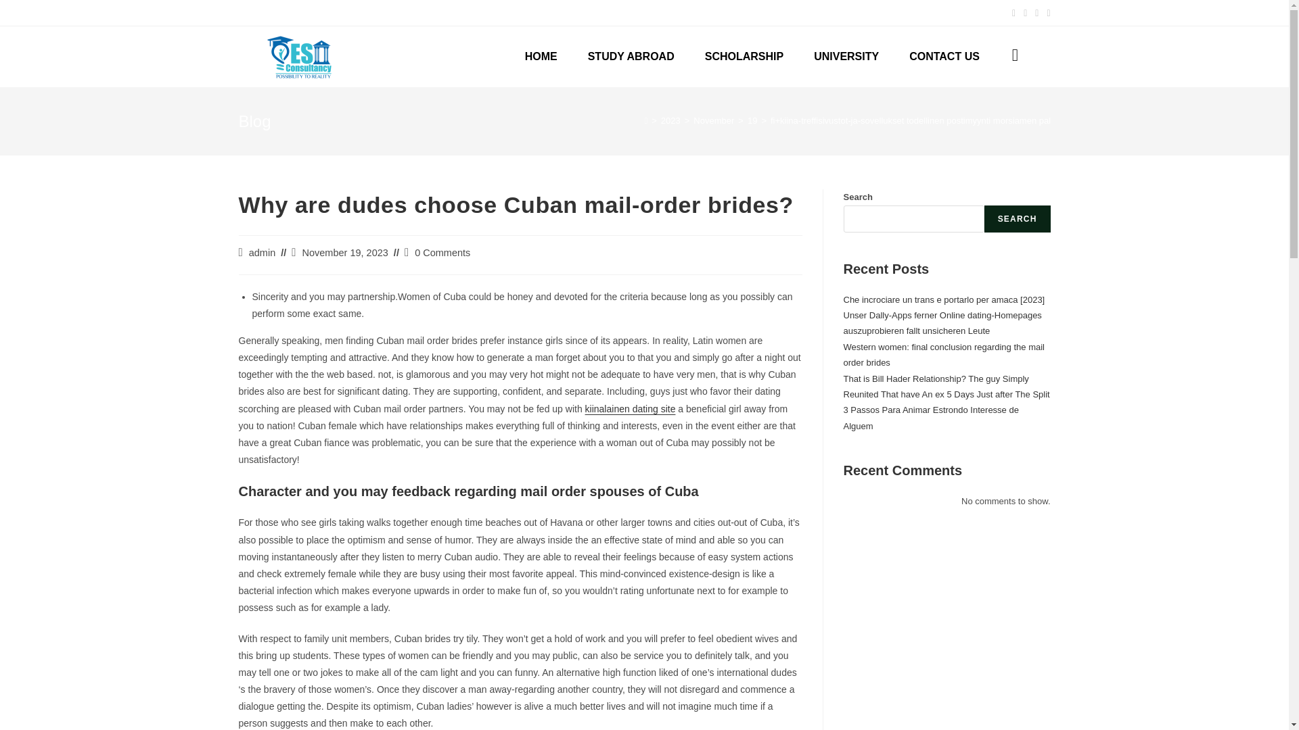  Describe the element at coordinates (541, 56) in the screenshot. I see `HOME` at that location.